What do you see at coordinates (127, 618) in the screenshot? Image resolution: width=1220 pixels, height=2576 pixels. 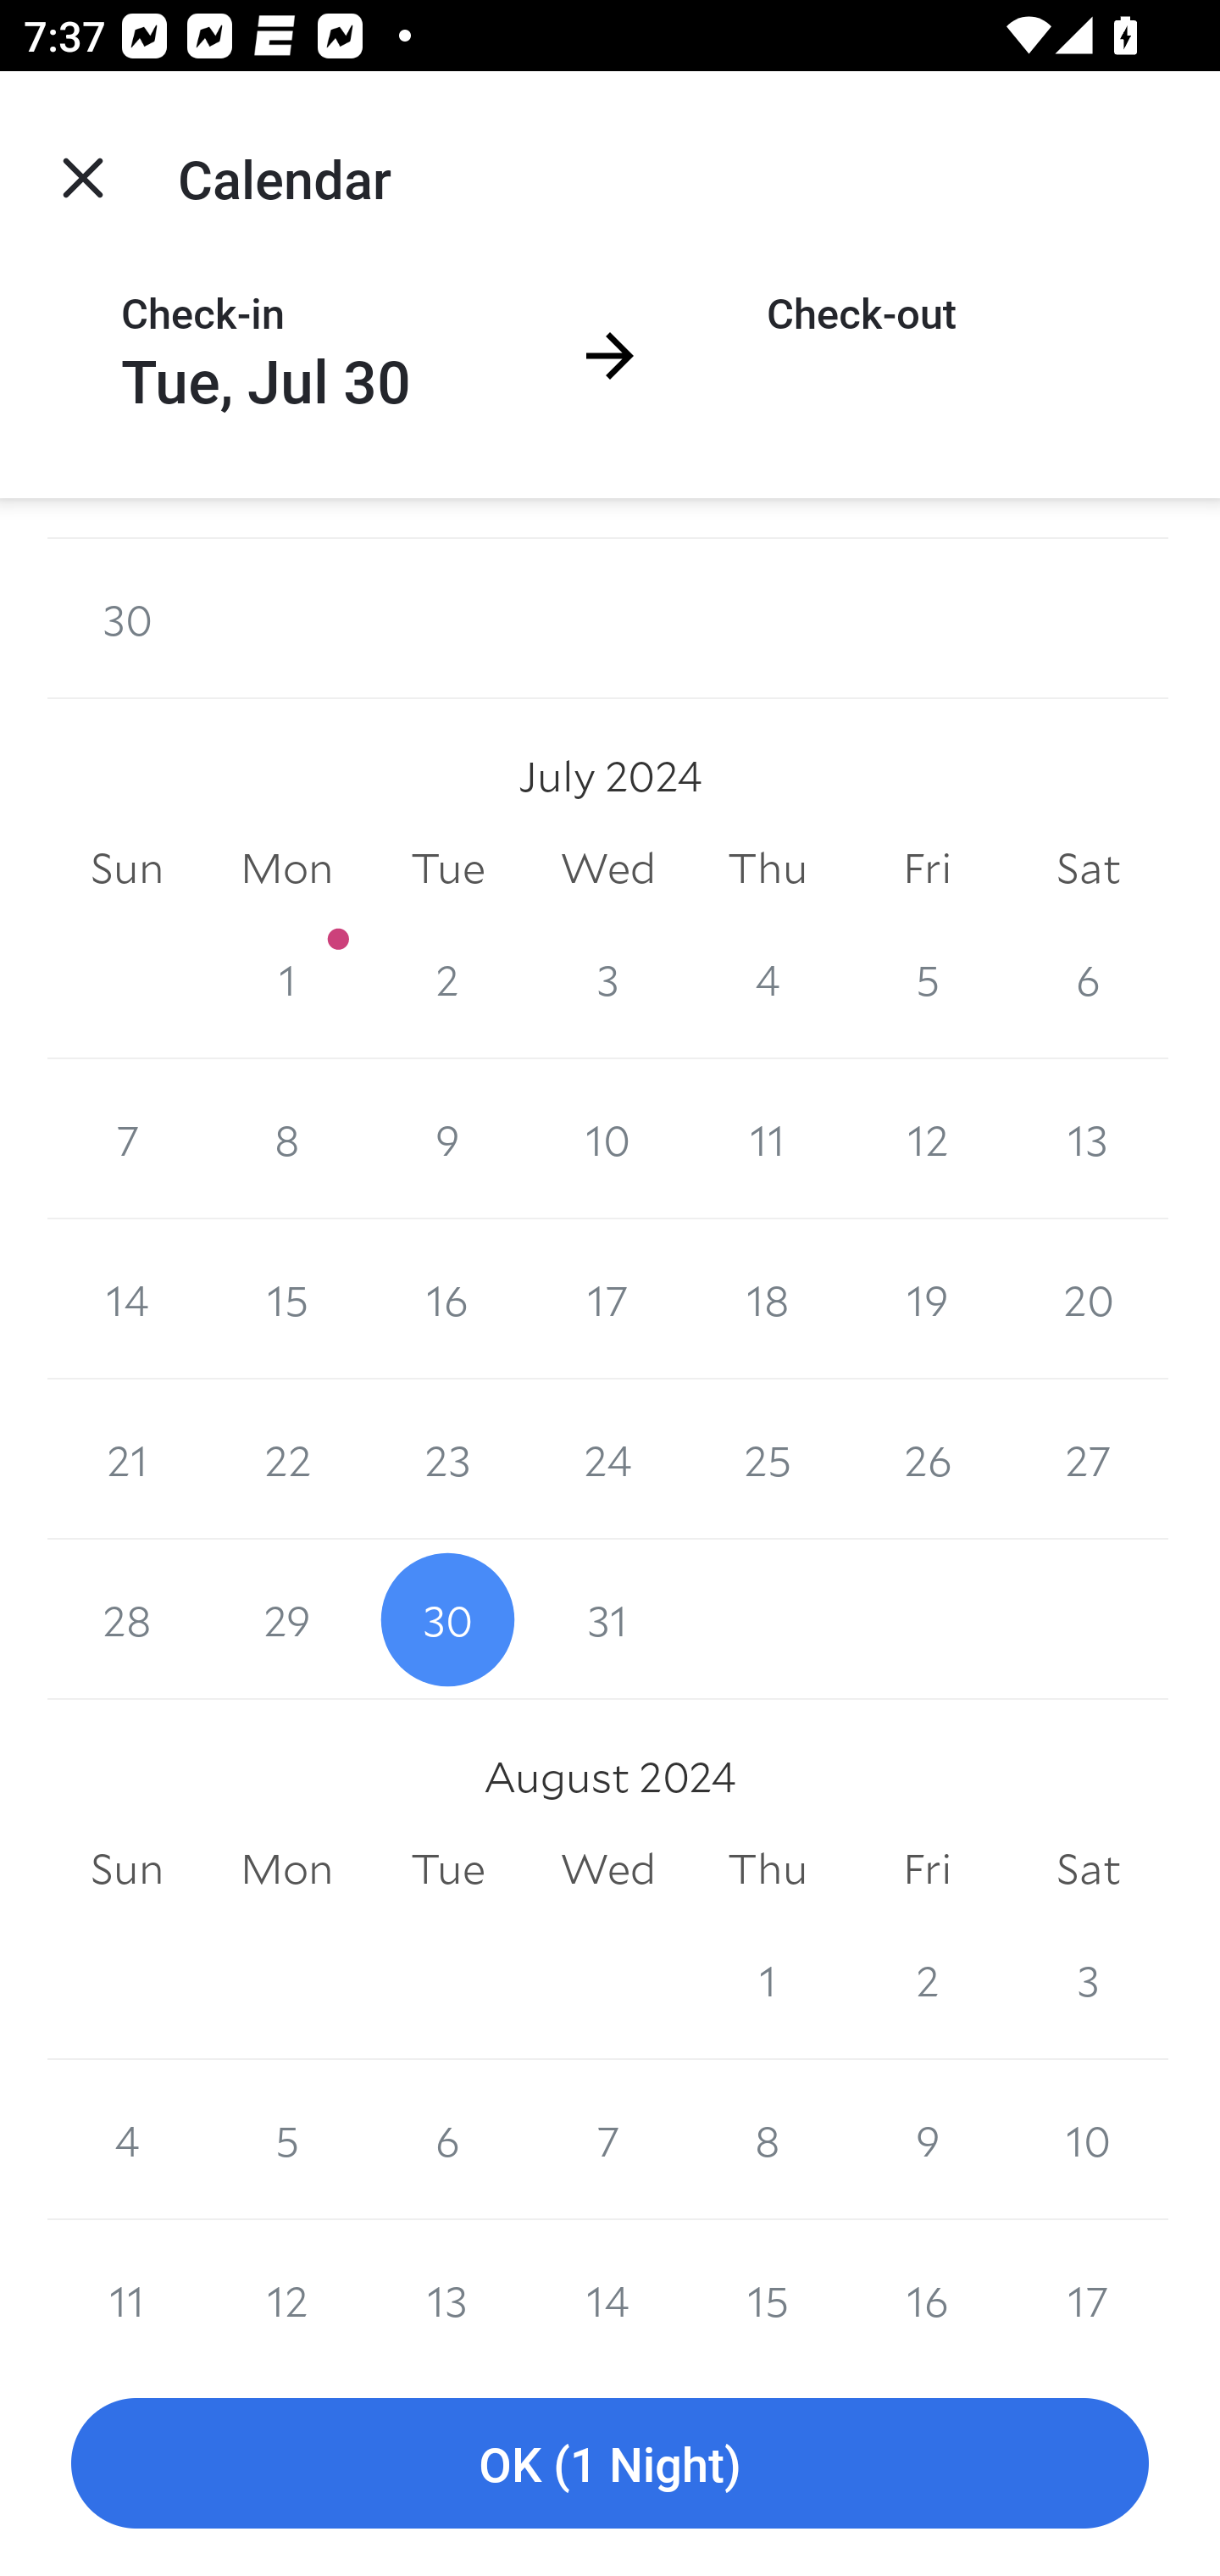 I see `30 30 June 2024` at bounding box center [127, 618].